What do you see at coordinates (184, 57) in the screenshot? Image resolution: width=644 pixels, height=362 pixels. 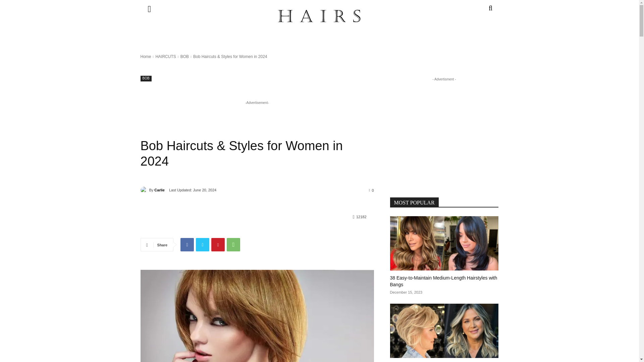 I see `View all posts in BOB` at bounding box center [184, 57].